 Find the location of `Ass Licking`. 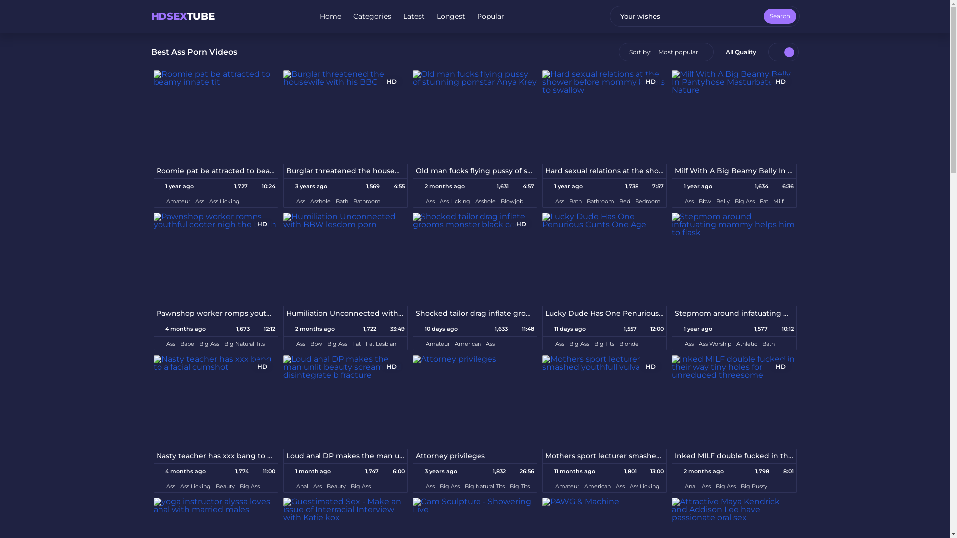

Ass Licking is located at coordinates (195, 486).